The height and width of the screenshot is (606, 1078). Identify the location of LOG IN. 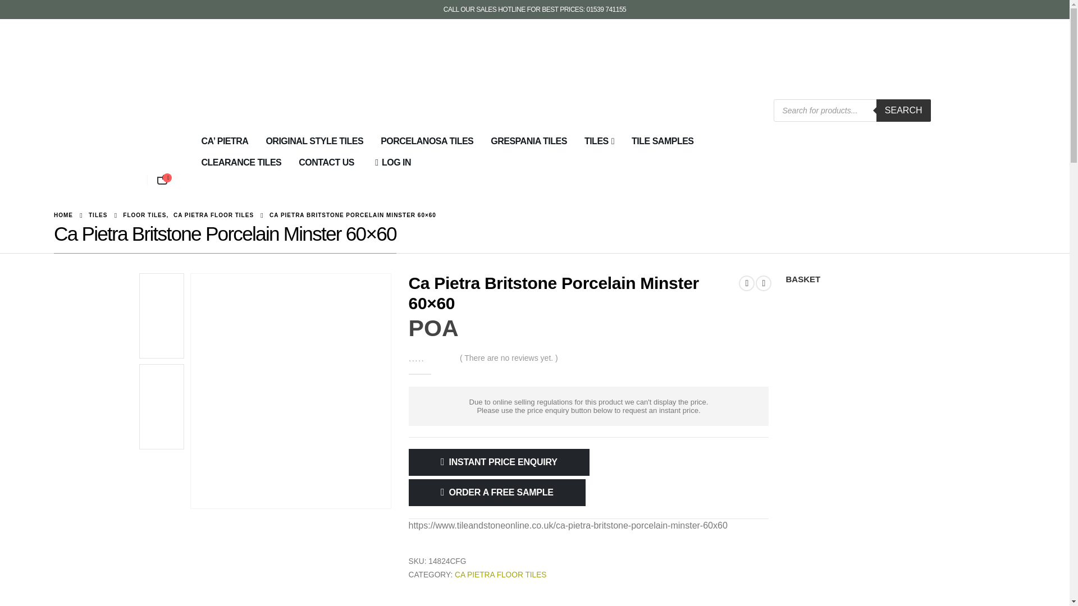
(391, 163).